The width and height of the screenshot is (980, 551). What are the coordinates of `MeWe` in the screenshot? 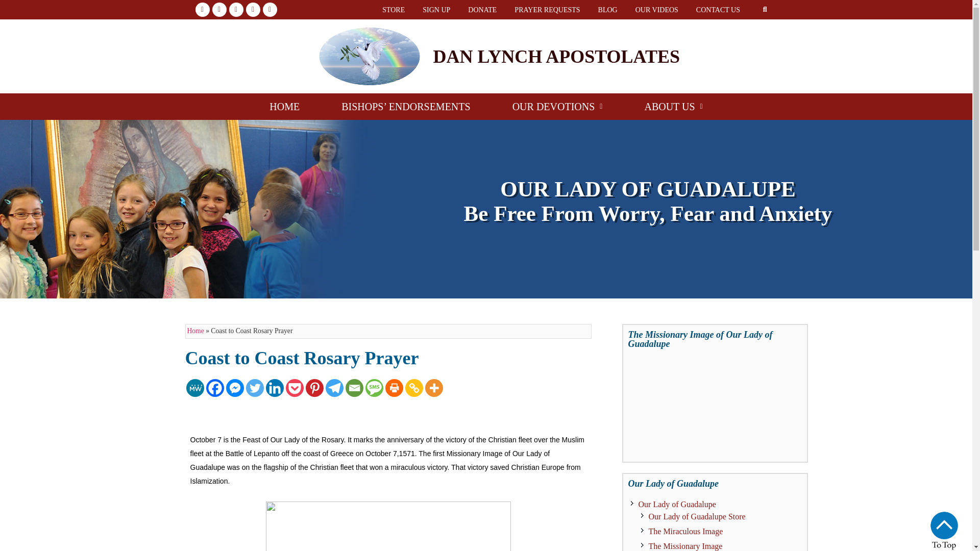 It's located at (195, 388).